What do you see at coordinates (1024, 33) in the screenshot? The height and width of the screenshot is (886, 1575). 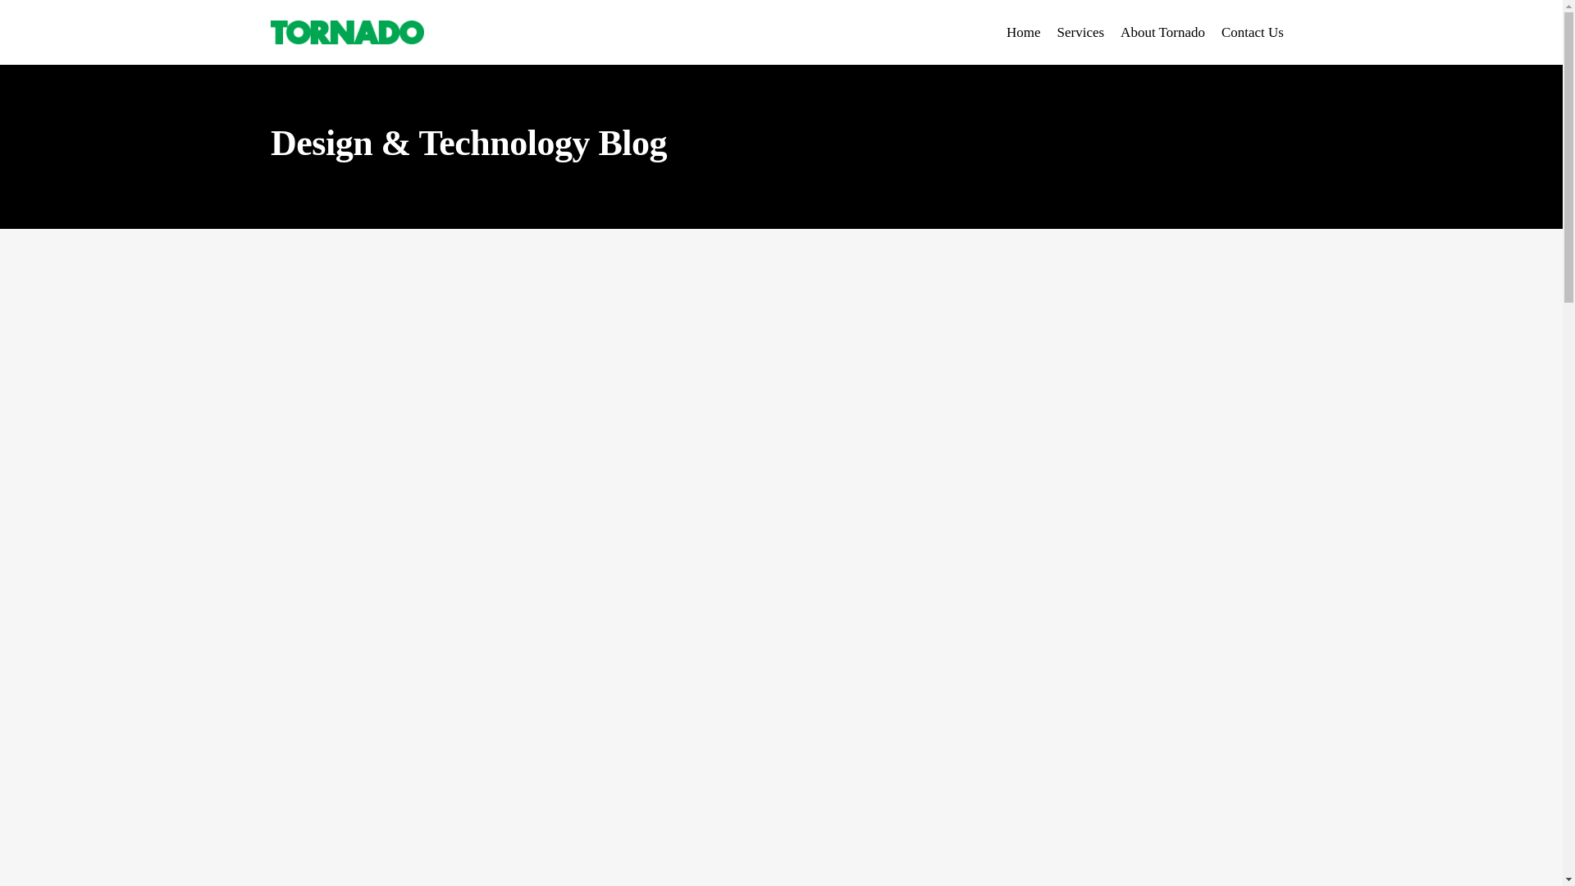 I see `Home` at bounding box center [1024, 33].